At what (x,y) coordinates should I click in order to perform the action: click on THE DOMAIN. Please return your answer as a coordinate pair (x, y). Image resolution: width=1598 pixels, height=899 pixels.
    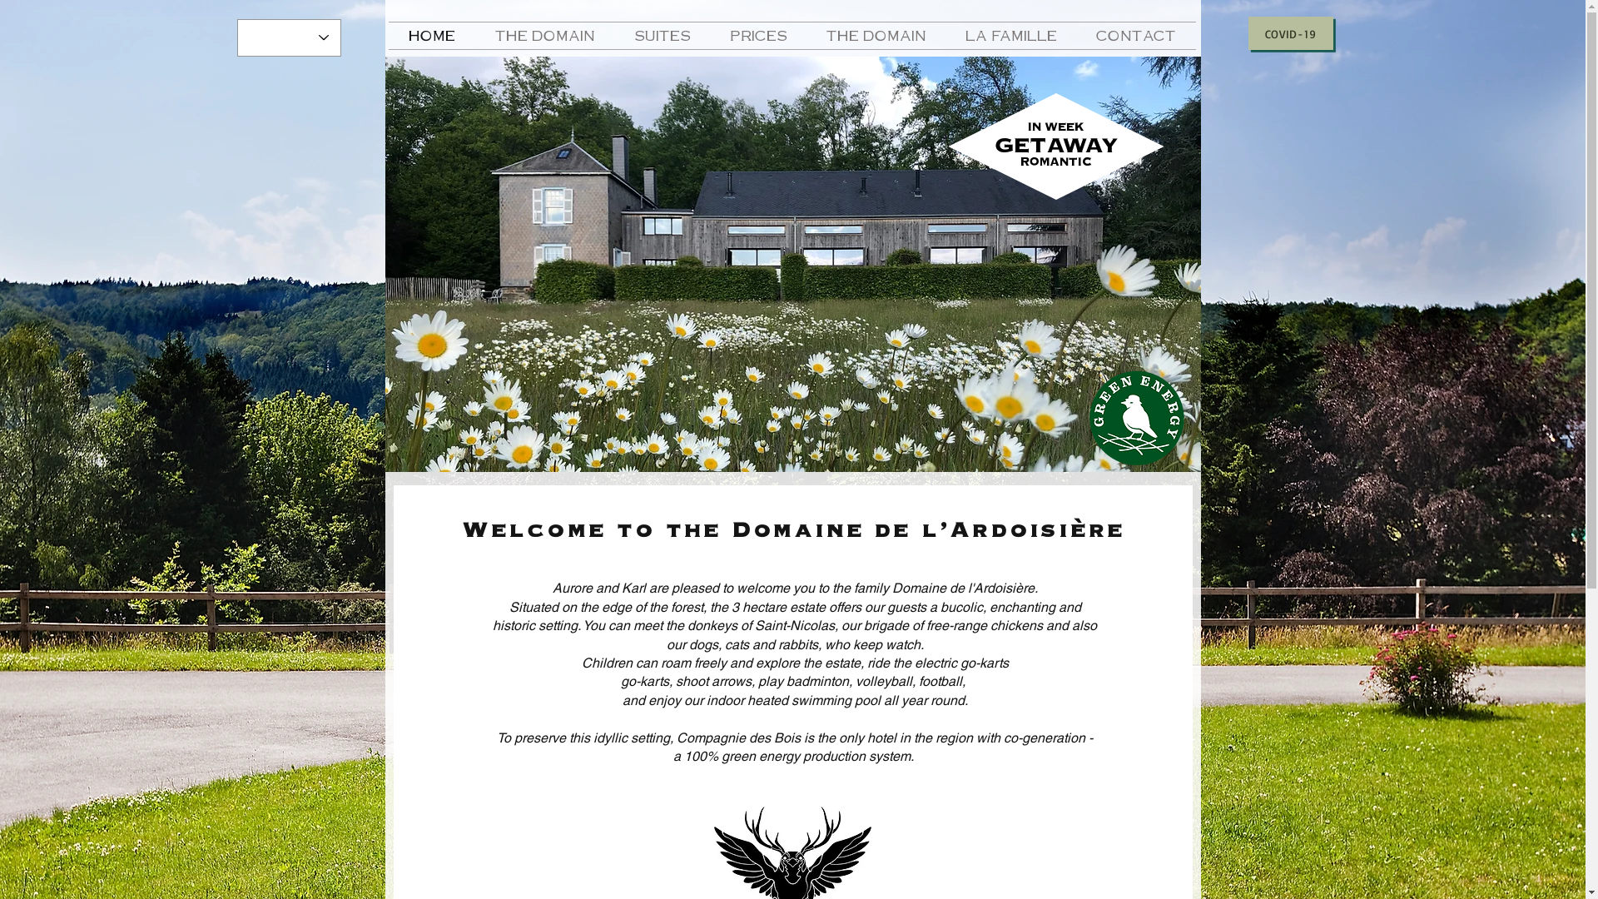
    Looking at the image, I should click on (544, 36).